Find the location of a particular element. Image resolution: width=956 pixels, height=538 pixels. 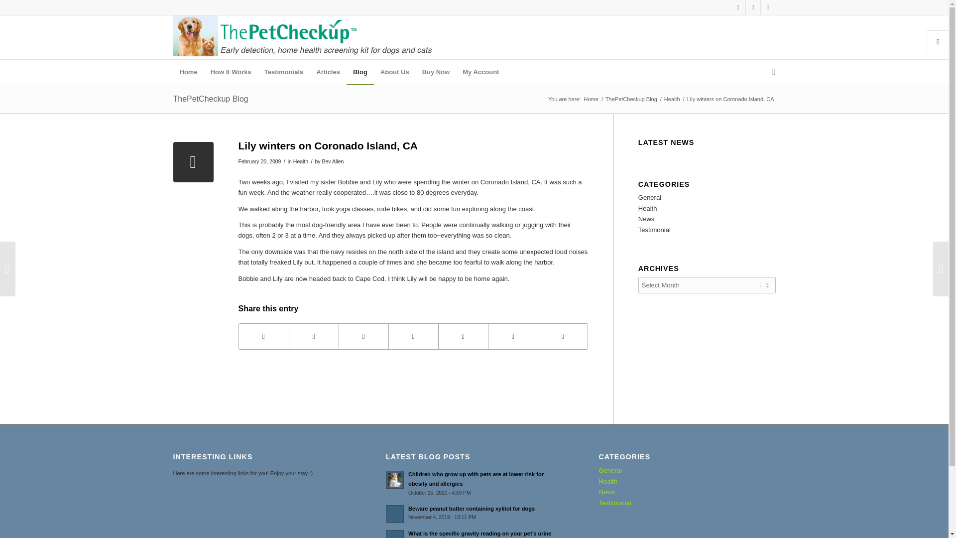

Blog is located at coordinates (359, 72).